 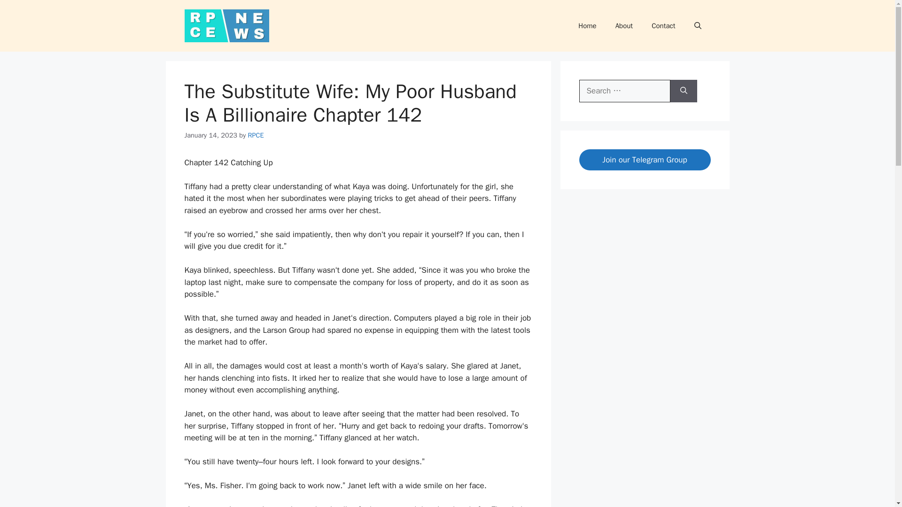 I want to click on Home, so click(x=587, y=25).